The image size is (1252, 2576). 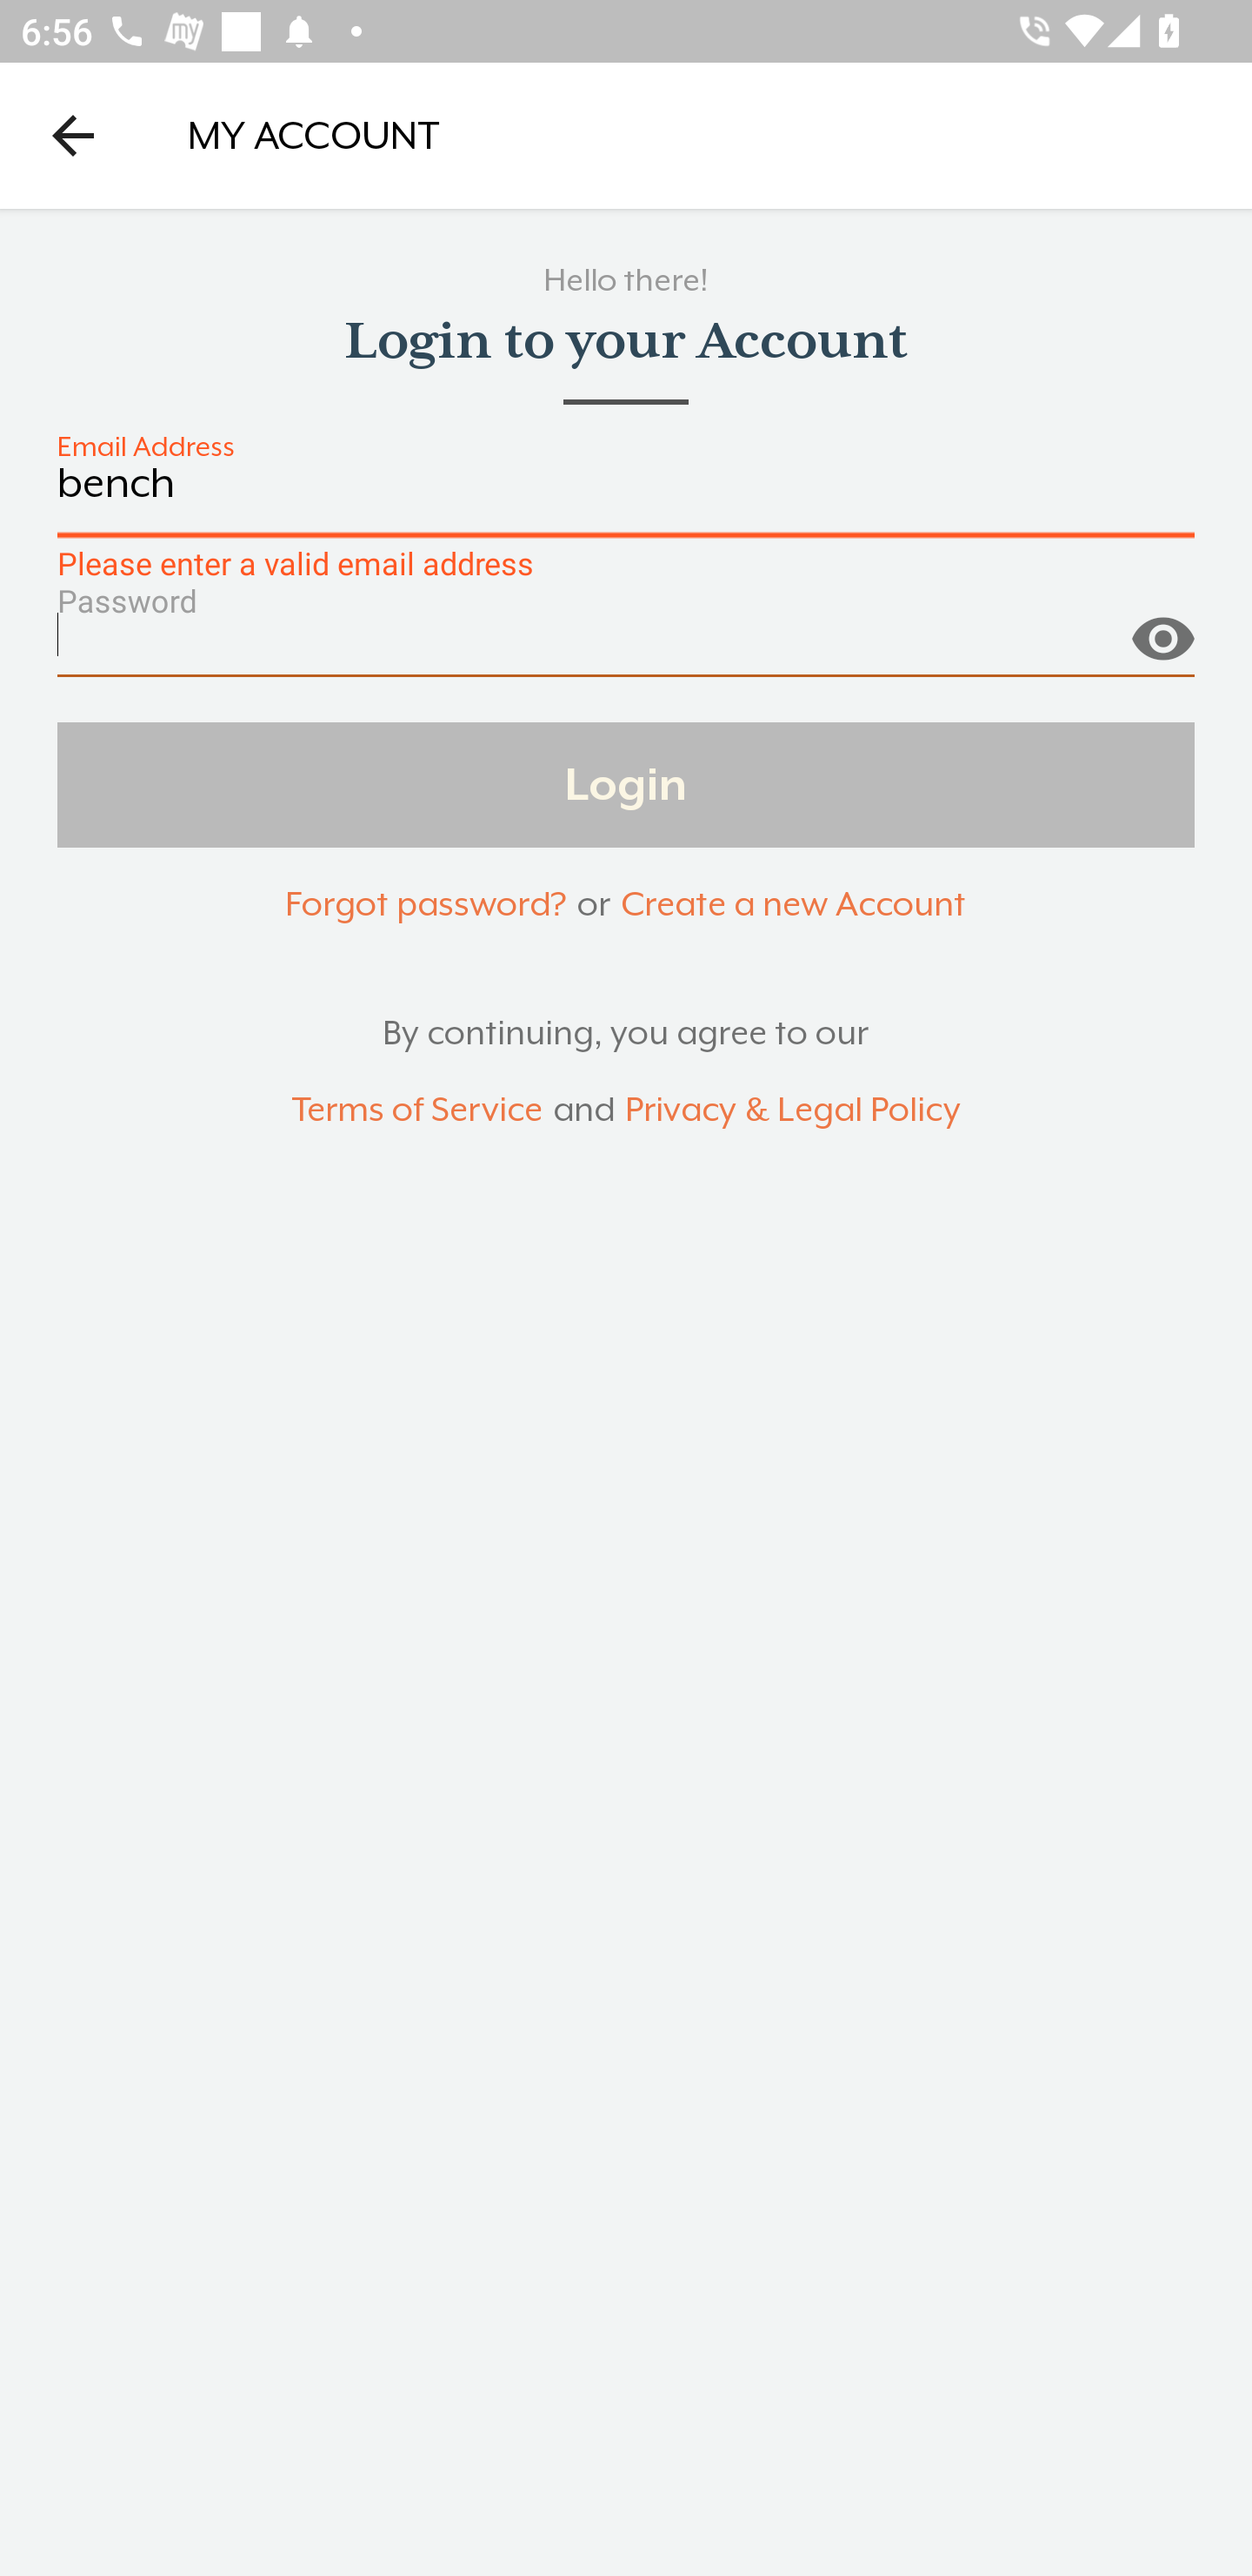 What do you see at coordinates (73, 135) in the screenshot?
I see `Navigate up` at bounding box center [73, 135].